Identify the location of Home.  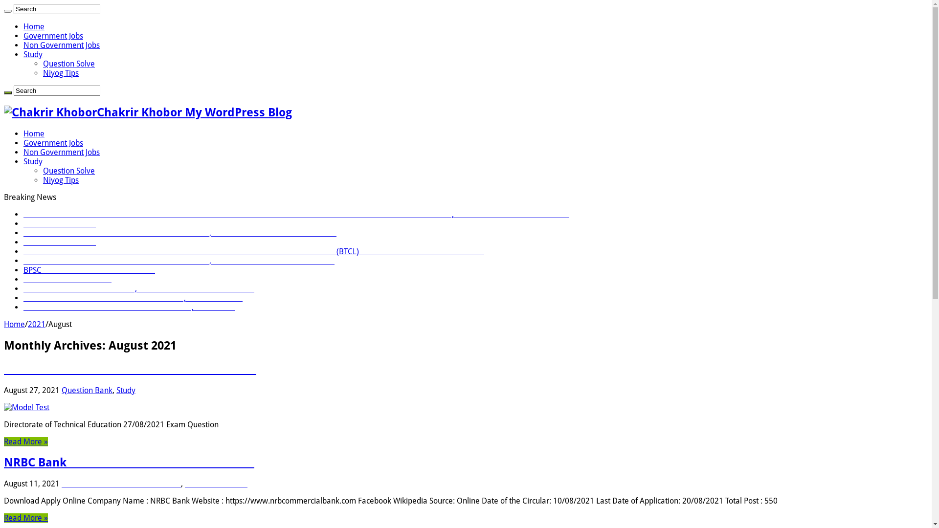
(15, 325).